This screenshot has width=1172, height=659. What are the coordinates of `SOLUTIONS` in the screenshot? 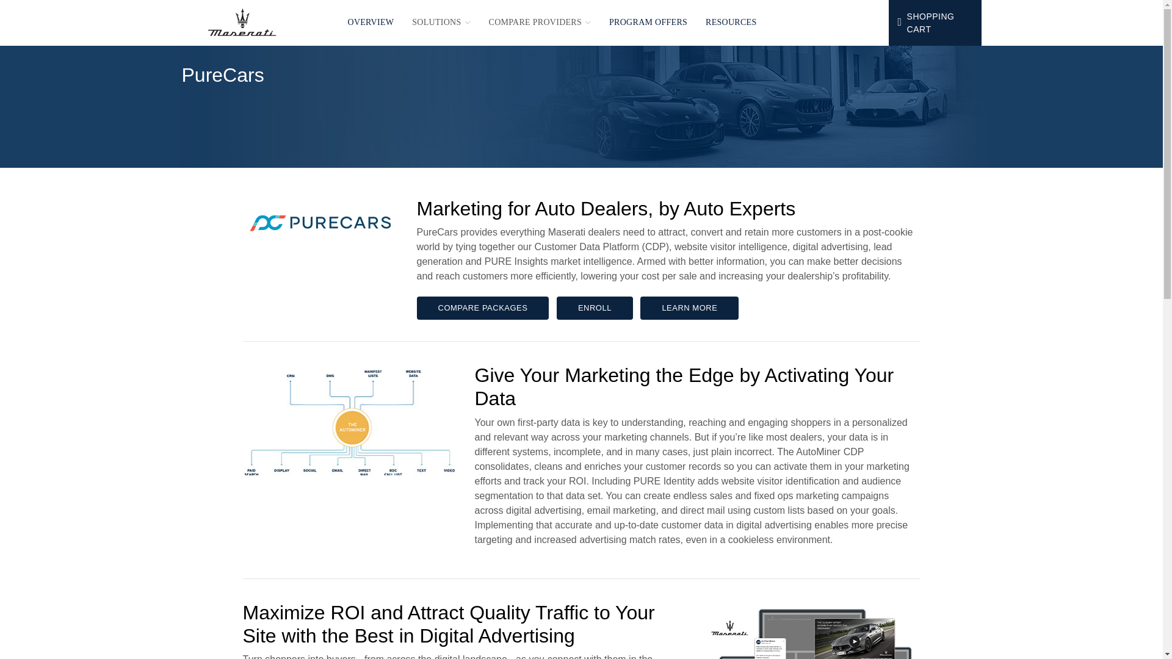 It's located at (441, 22).